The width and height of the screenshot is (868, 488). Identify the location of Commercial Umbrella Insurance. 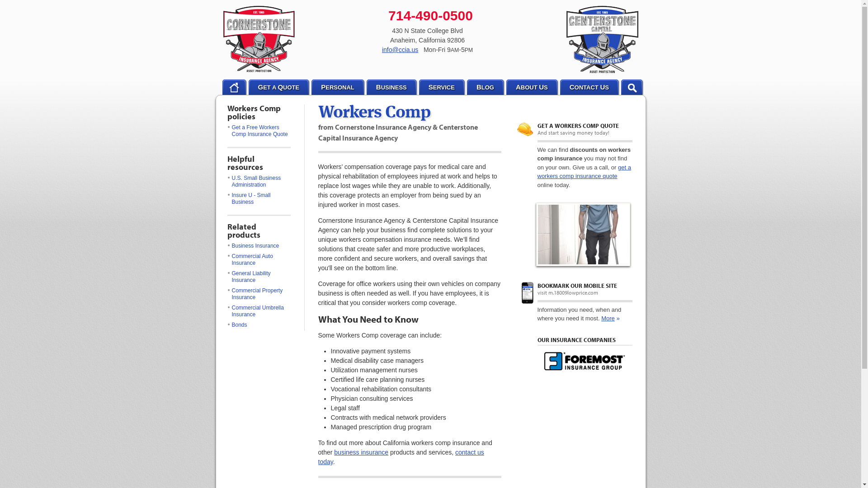
(259, 312).